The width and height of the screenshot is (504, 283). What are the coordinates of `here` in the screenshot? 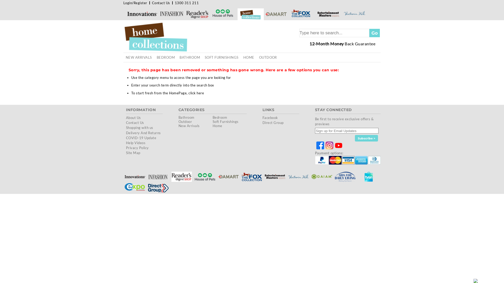 It's located at (200, 93).